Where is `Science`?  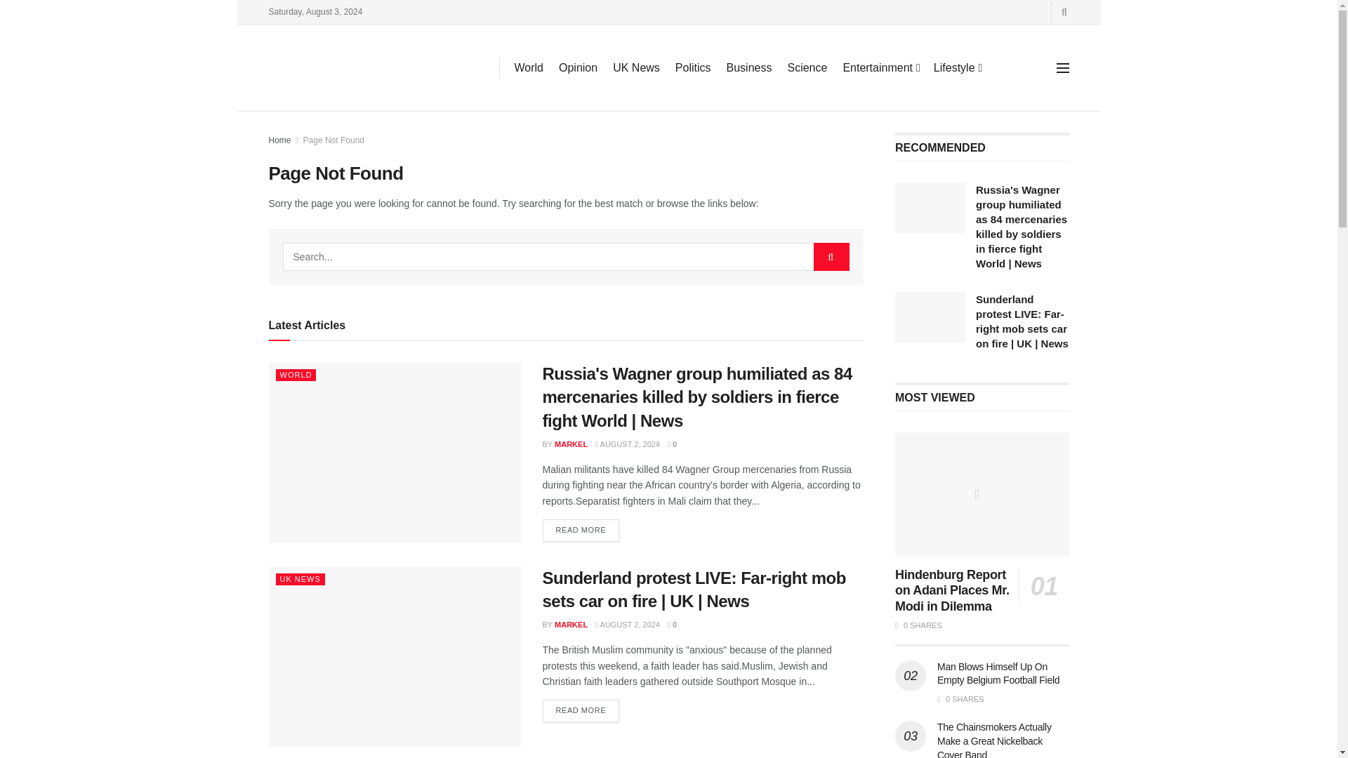 Science is located at coordinates (807, 68).